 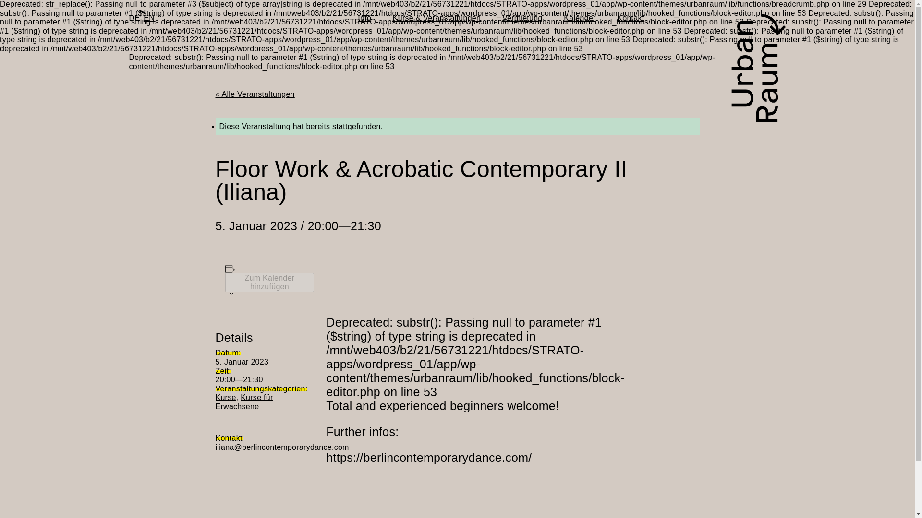 I want to click on Englisch, so click(x=149, y=18).